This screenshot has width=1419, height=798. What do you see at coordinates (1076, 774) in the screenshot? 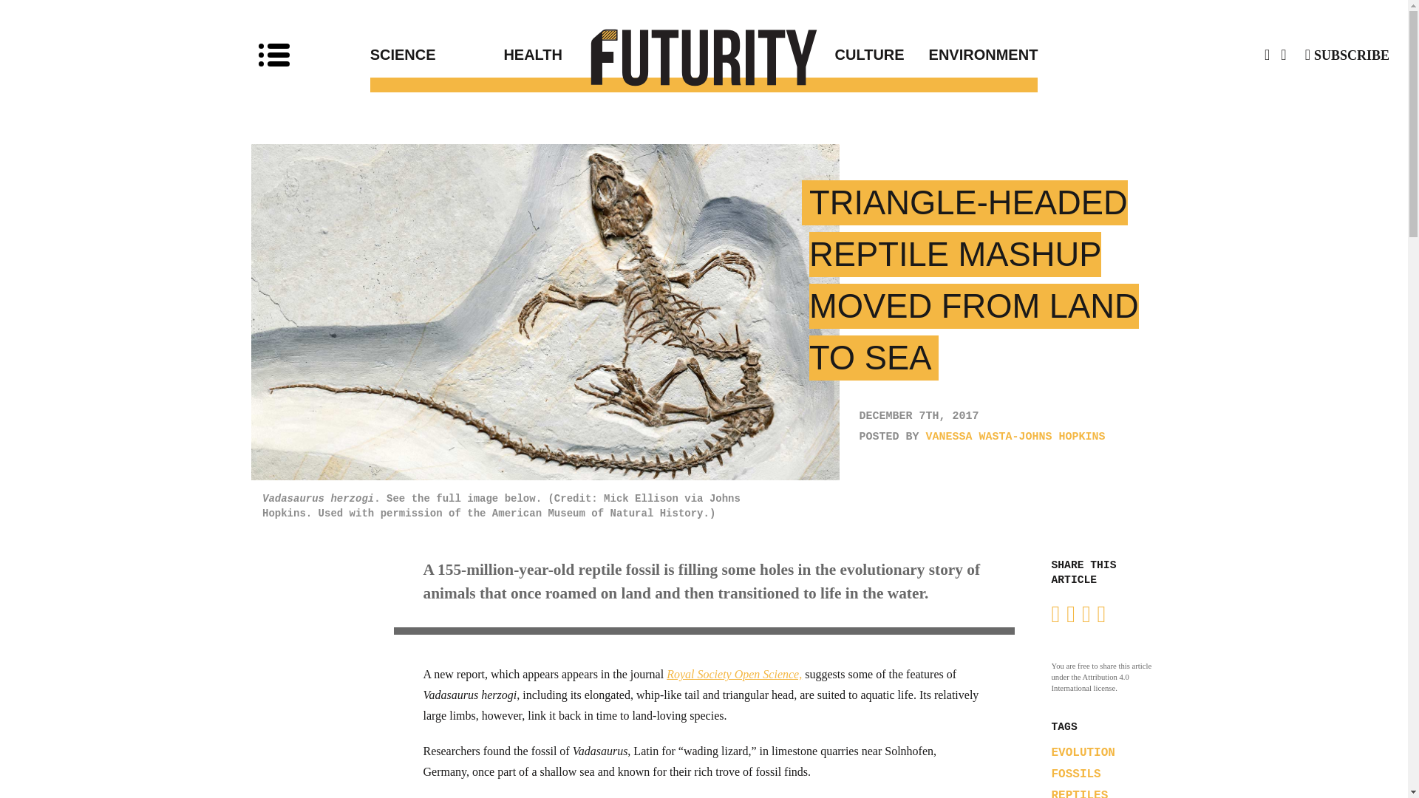
I see `FOSSILS` at bounding box center [1076, 774].